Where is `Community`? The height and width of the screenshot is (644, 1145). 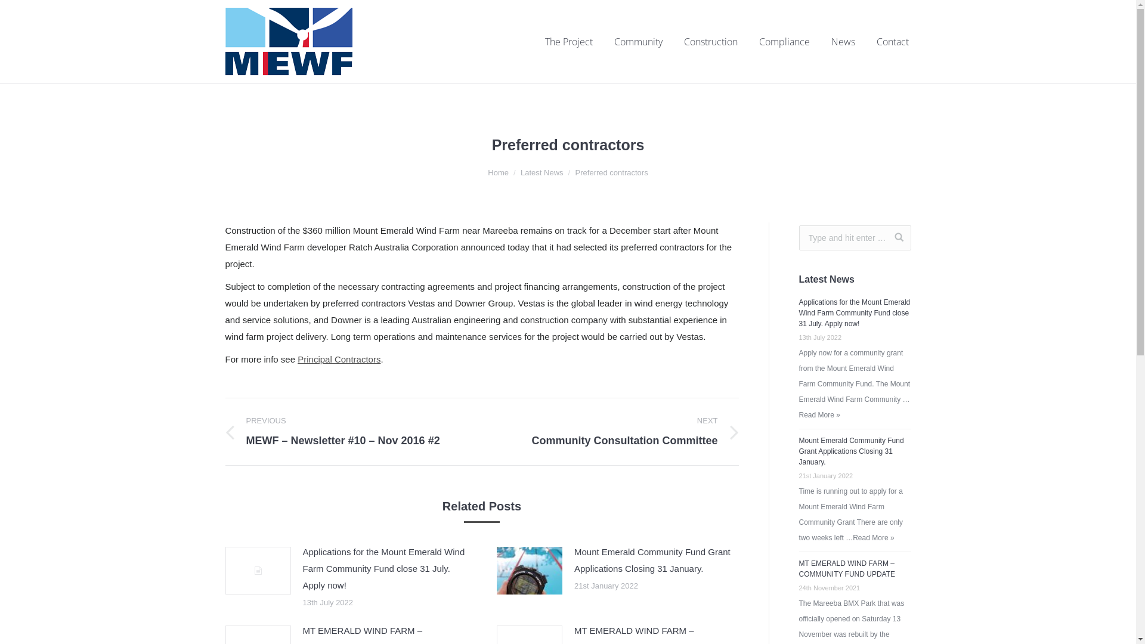 Community is located at coordinates (638, 42).